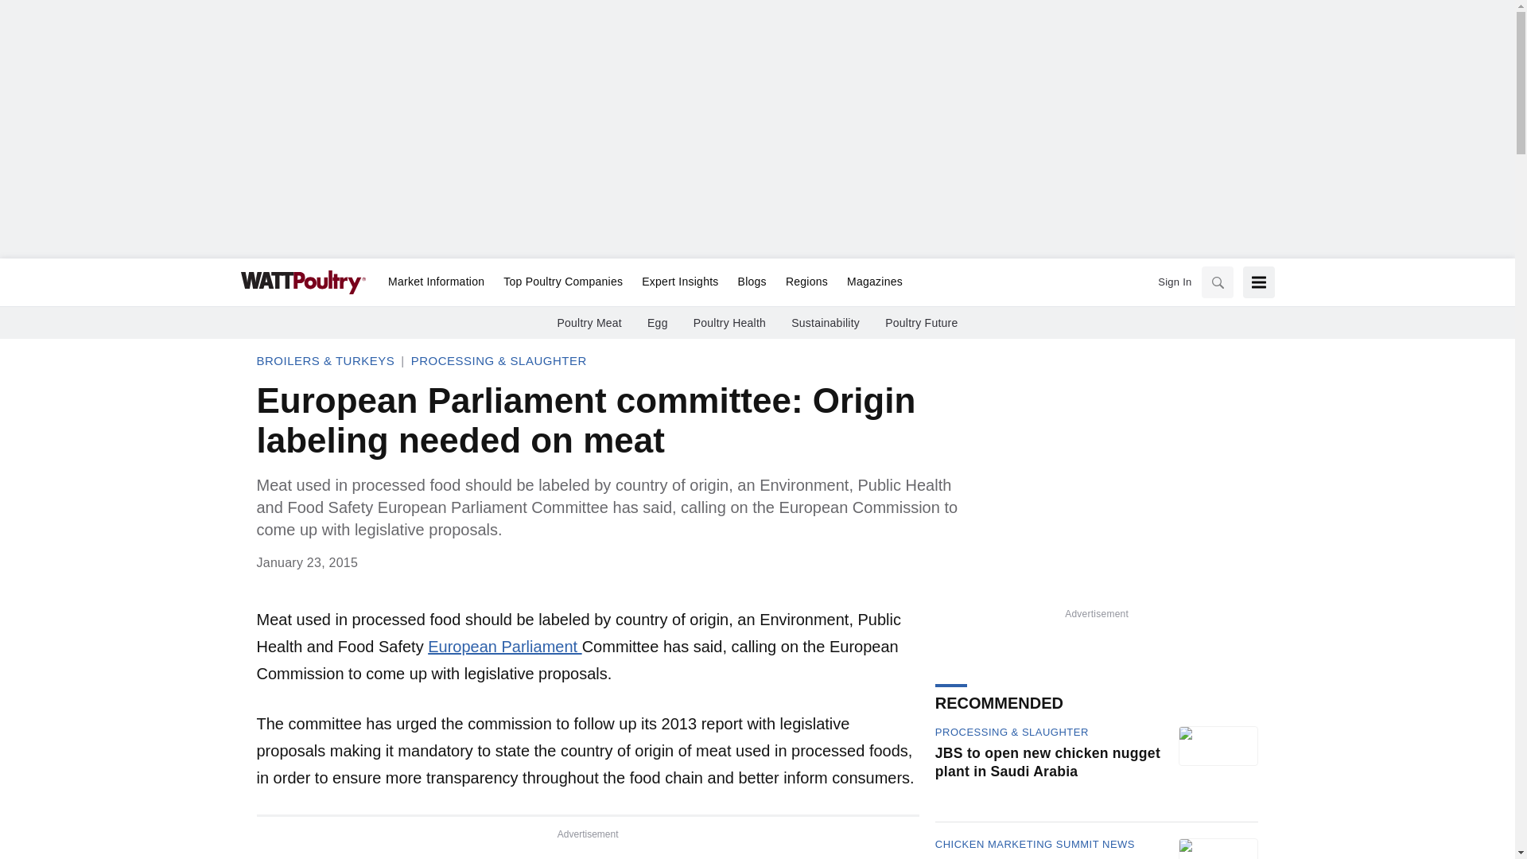  I want to click on Poultry Health, so click(729, 323).